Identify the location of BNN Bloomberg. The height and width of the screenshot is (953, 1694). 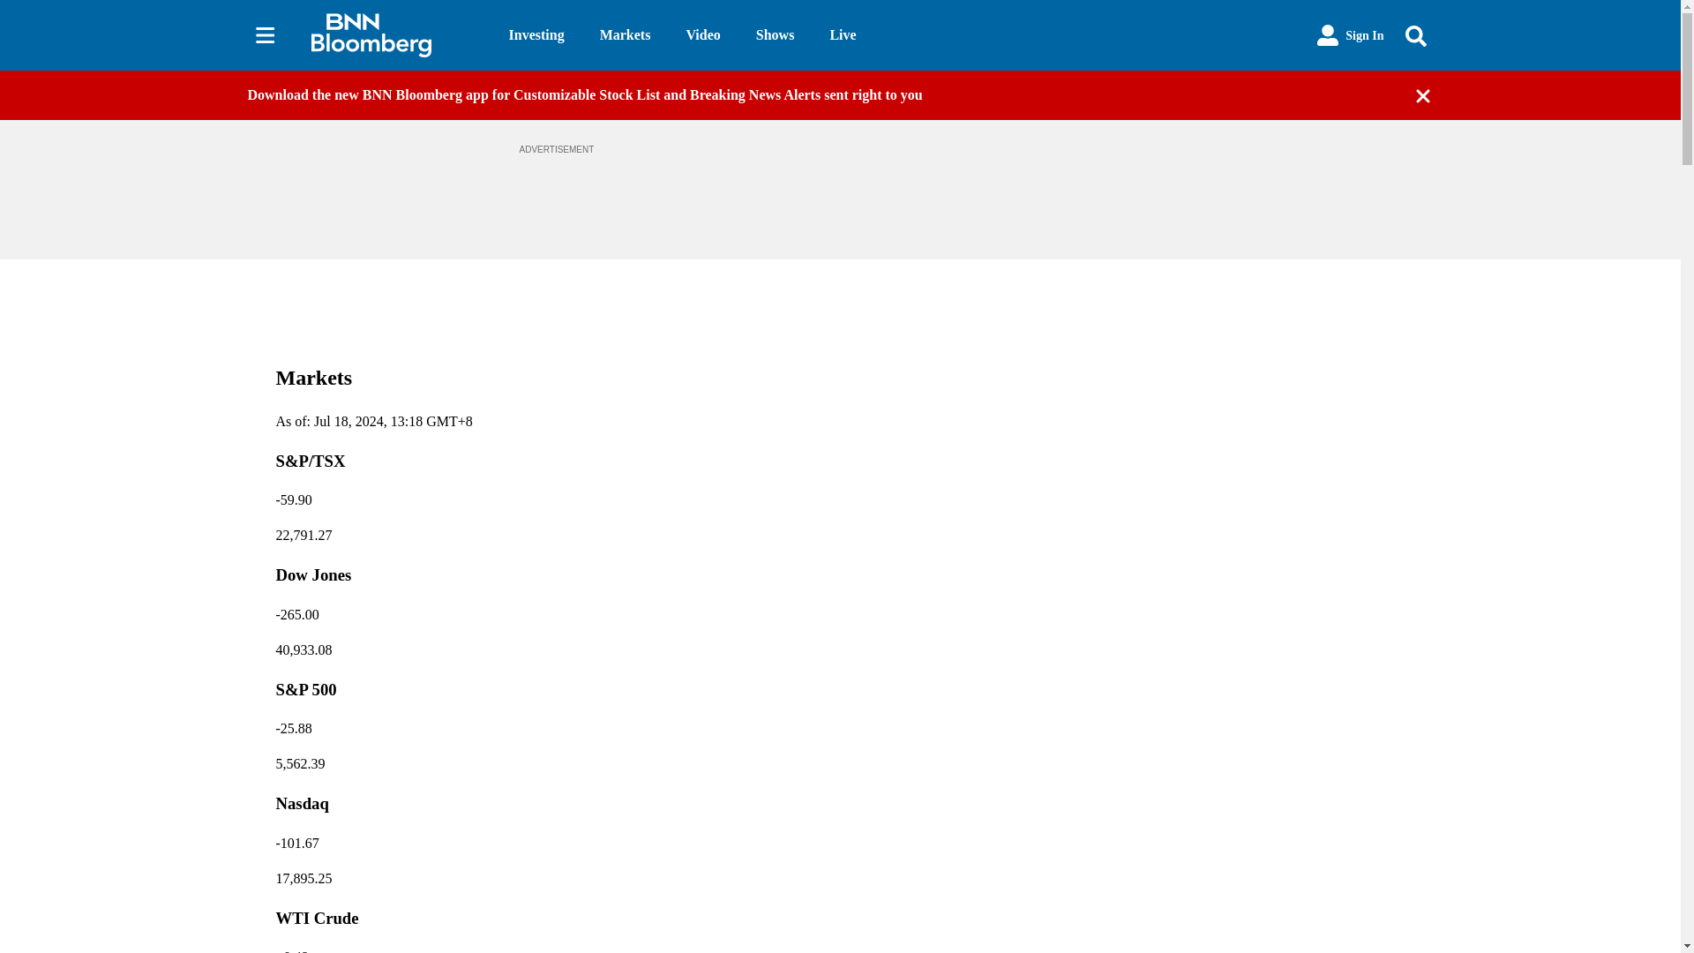
(394, 35).